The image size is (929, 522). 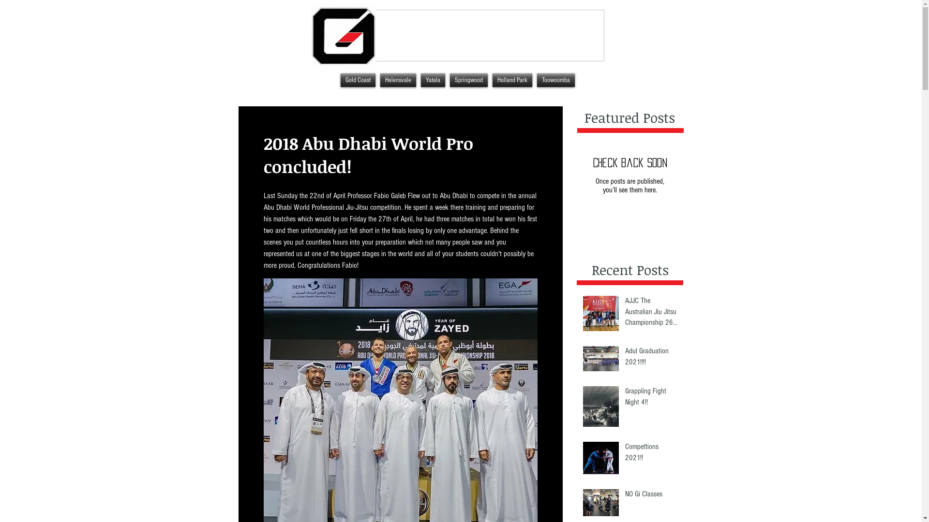 I want to click on Grappling Fight Night 4!!, so click(x=651, y=398).